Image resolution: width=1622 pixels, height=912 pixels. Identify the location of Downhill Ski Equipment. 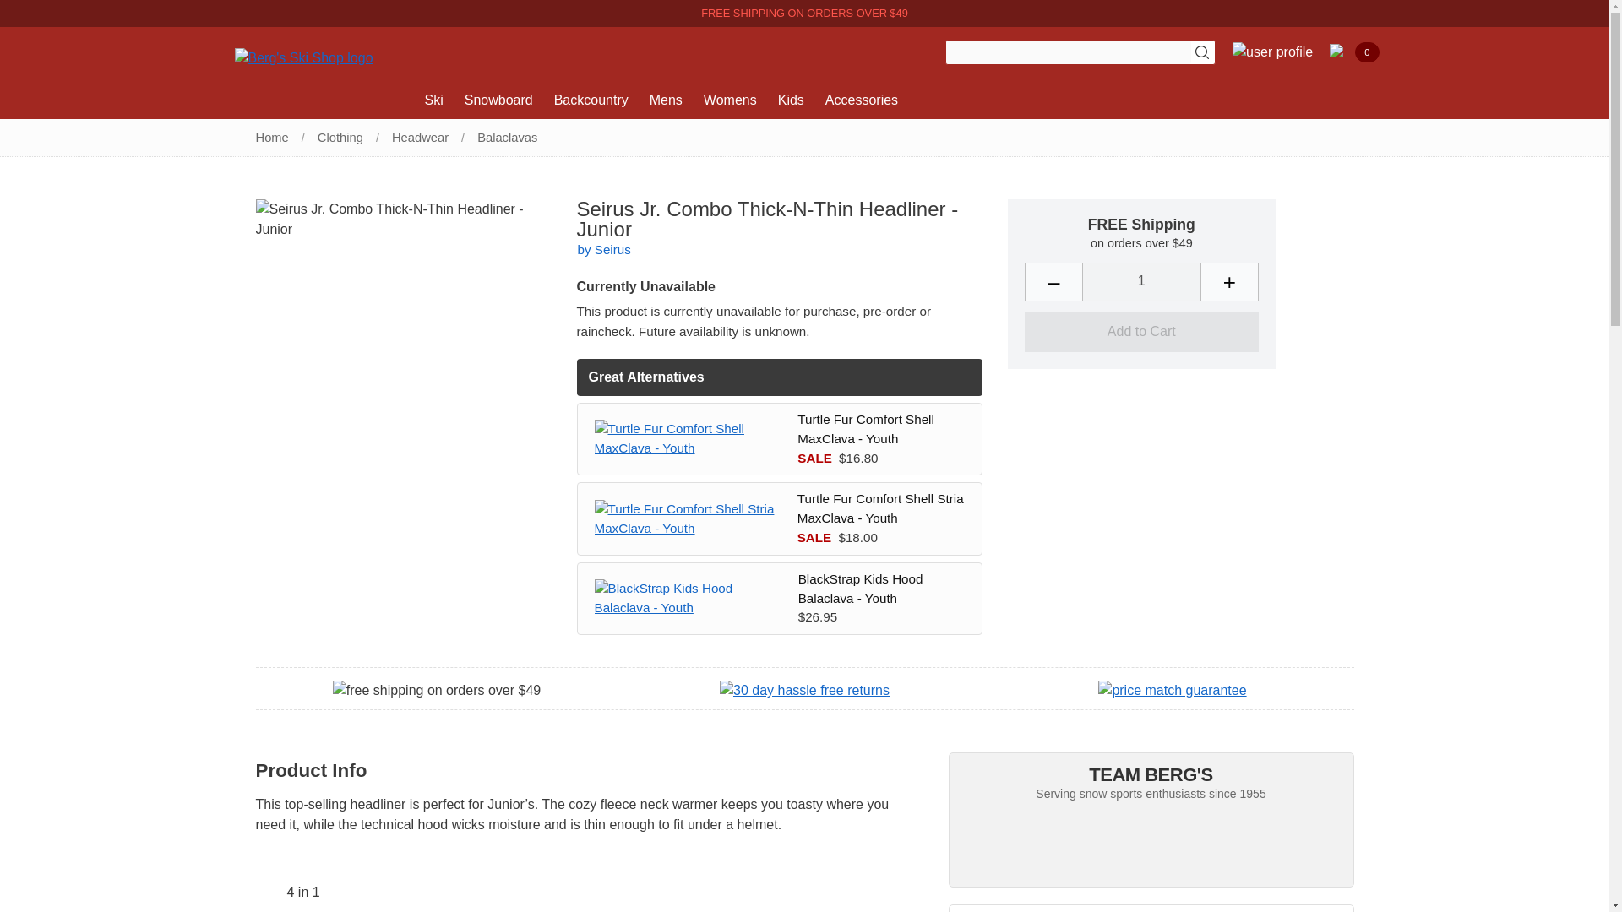
(435, 100).